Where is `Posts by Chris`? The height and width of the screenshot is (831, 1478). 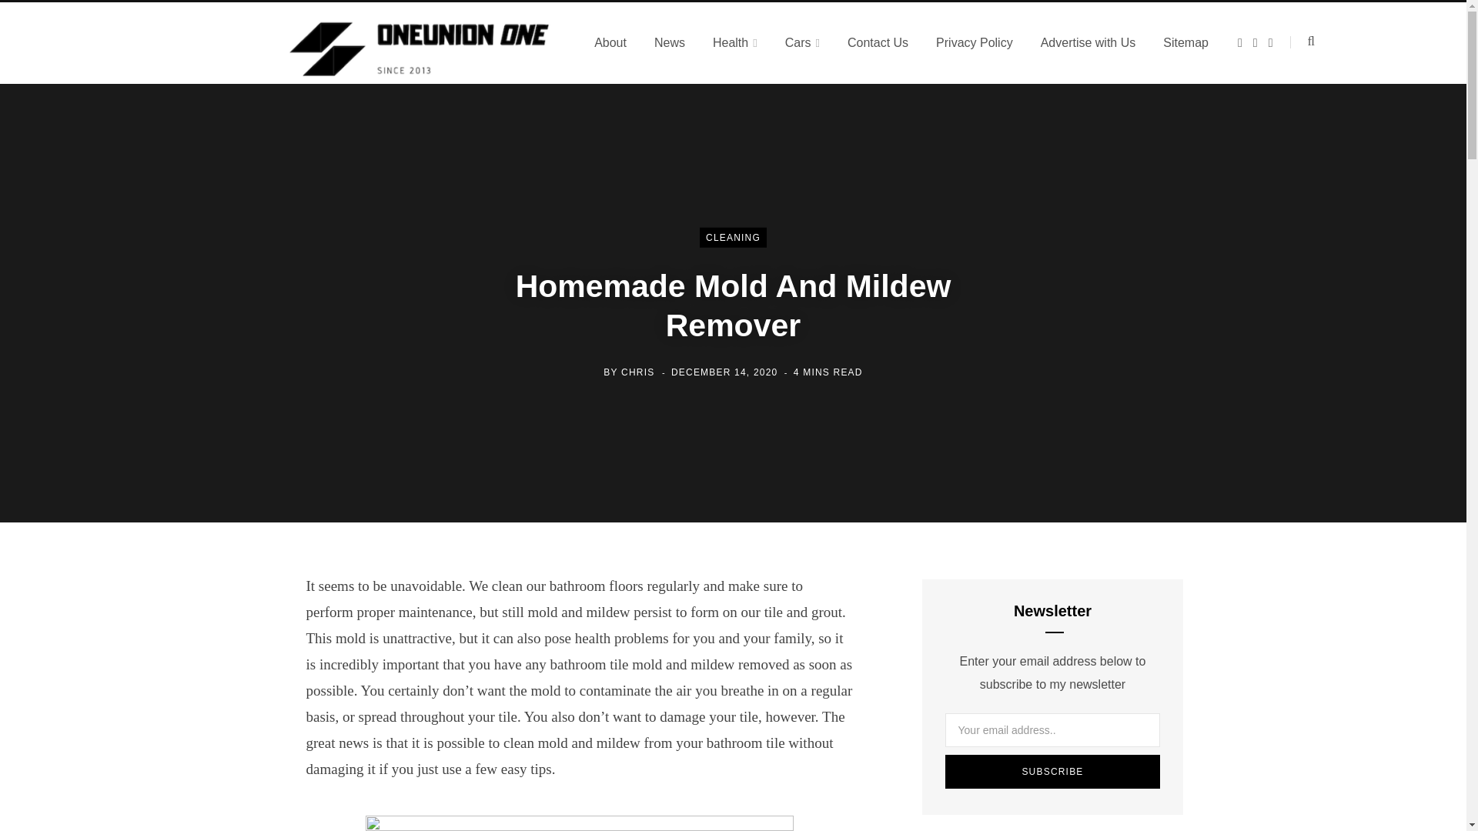 Posts by Chris is located at coordinates (637, 372).